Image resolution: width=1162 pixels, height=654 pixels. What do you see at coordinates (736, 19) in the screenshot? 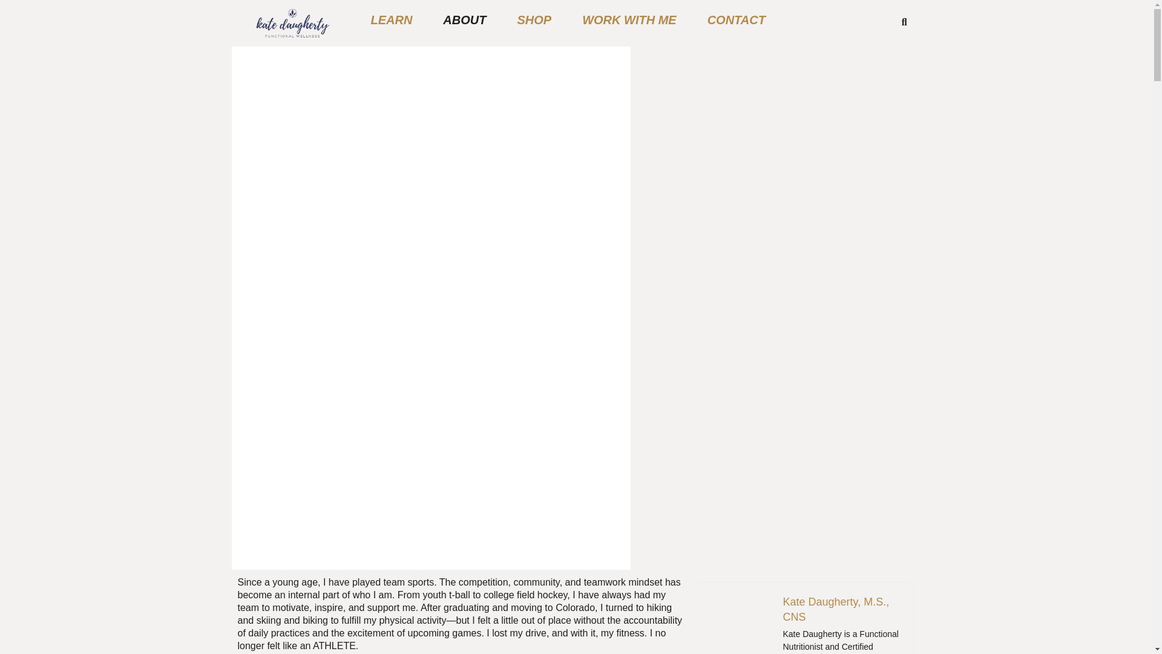
I see `CONTACT` at bounding box center [736, 19].